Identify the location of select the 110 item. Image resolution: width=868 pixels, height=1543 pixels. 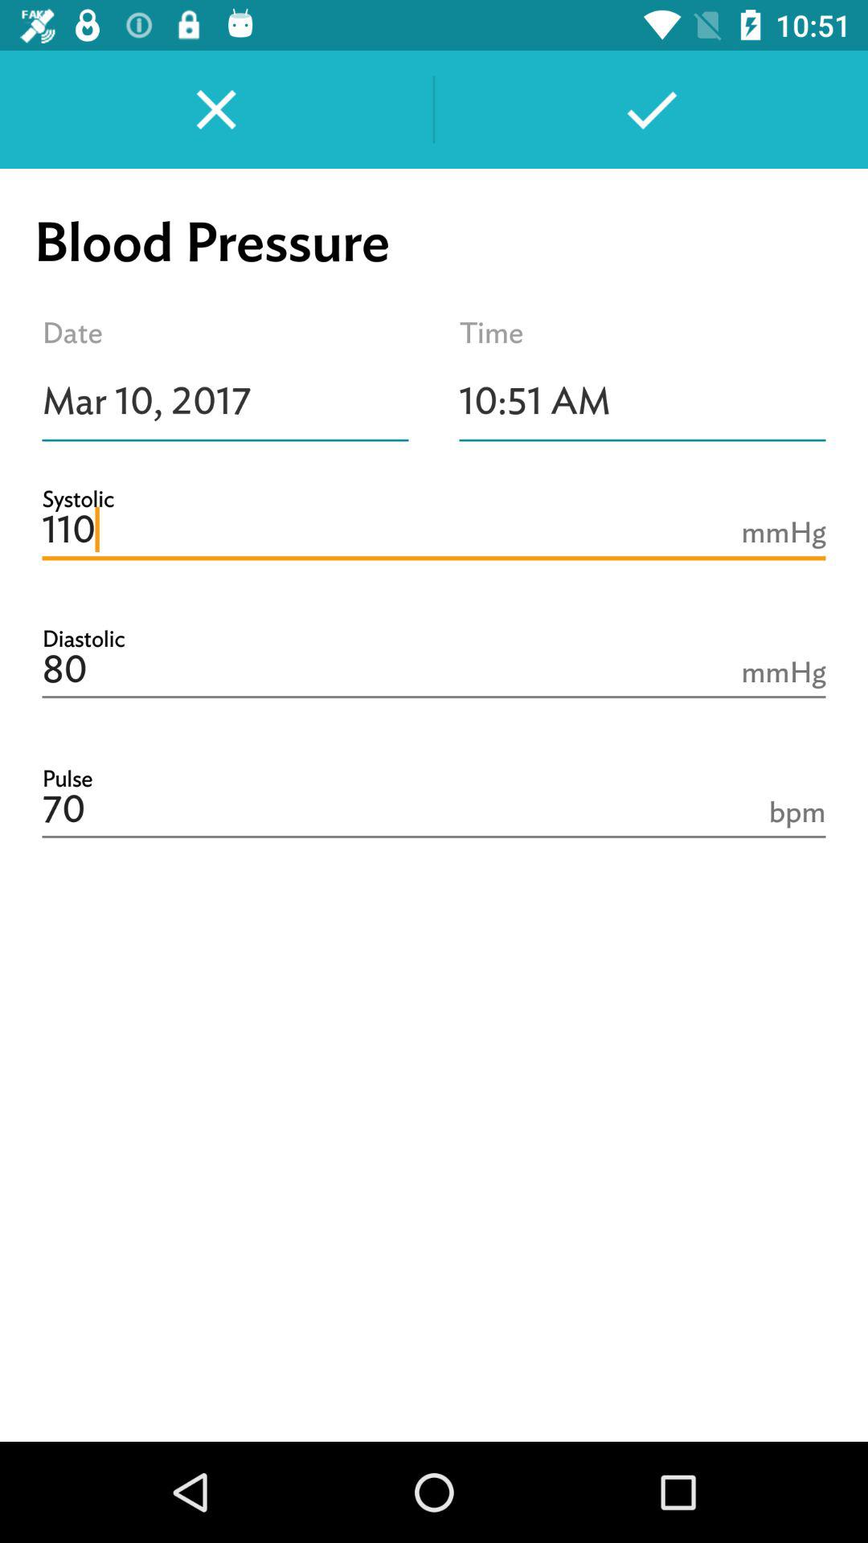
(434, 530).